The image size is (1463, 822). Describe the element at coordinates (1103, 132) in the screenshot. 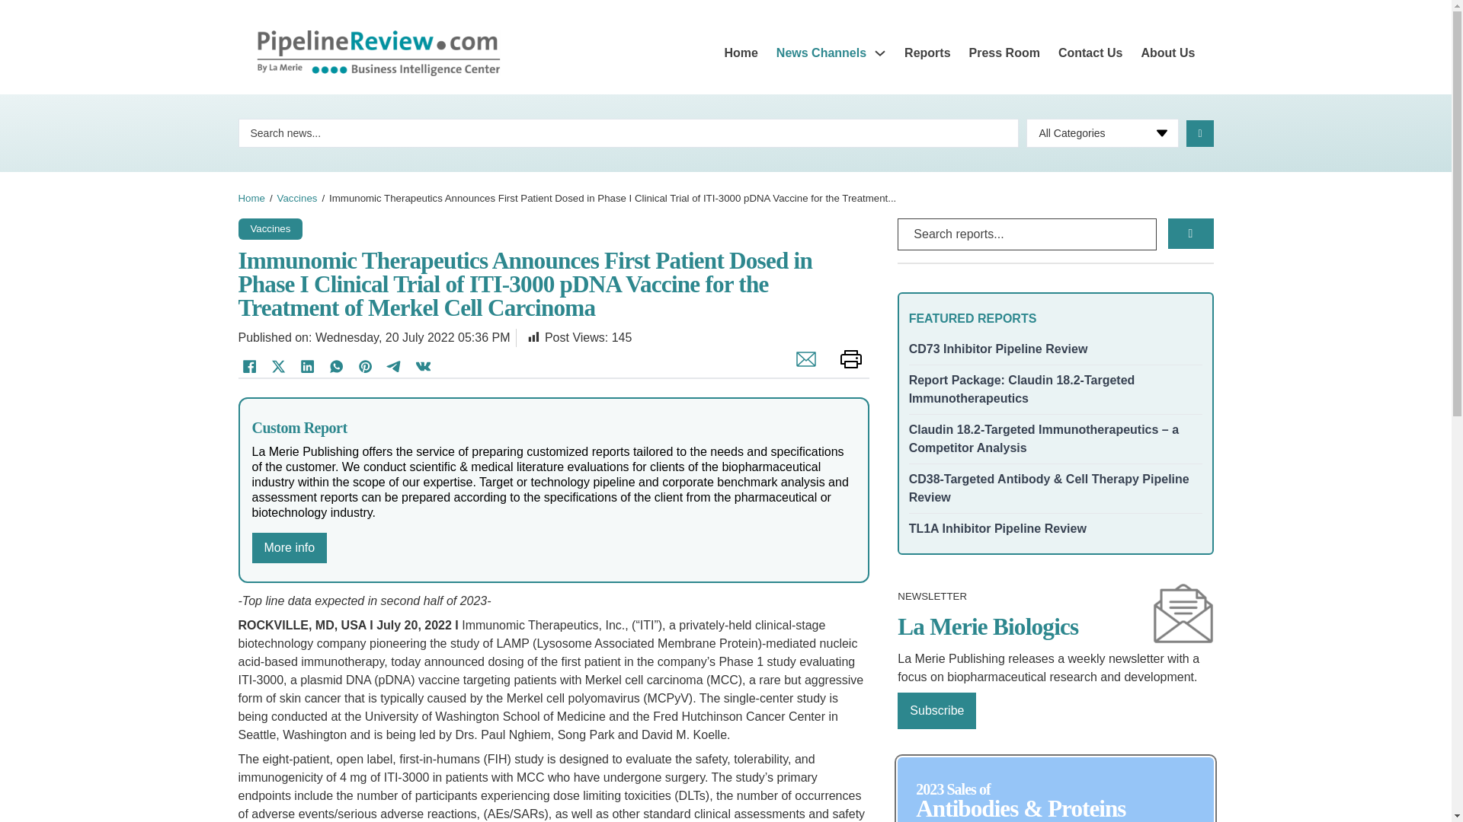

I see `All Categories` at that location.